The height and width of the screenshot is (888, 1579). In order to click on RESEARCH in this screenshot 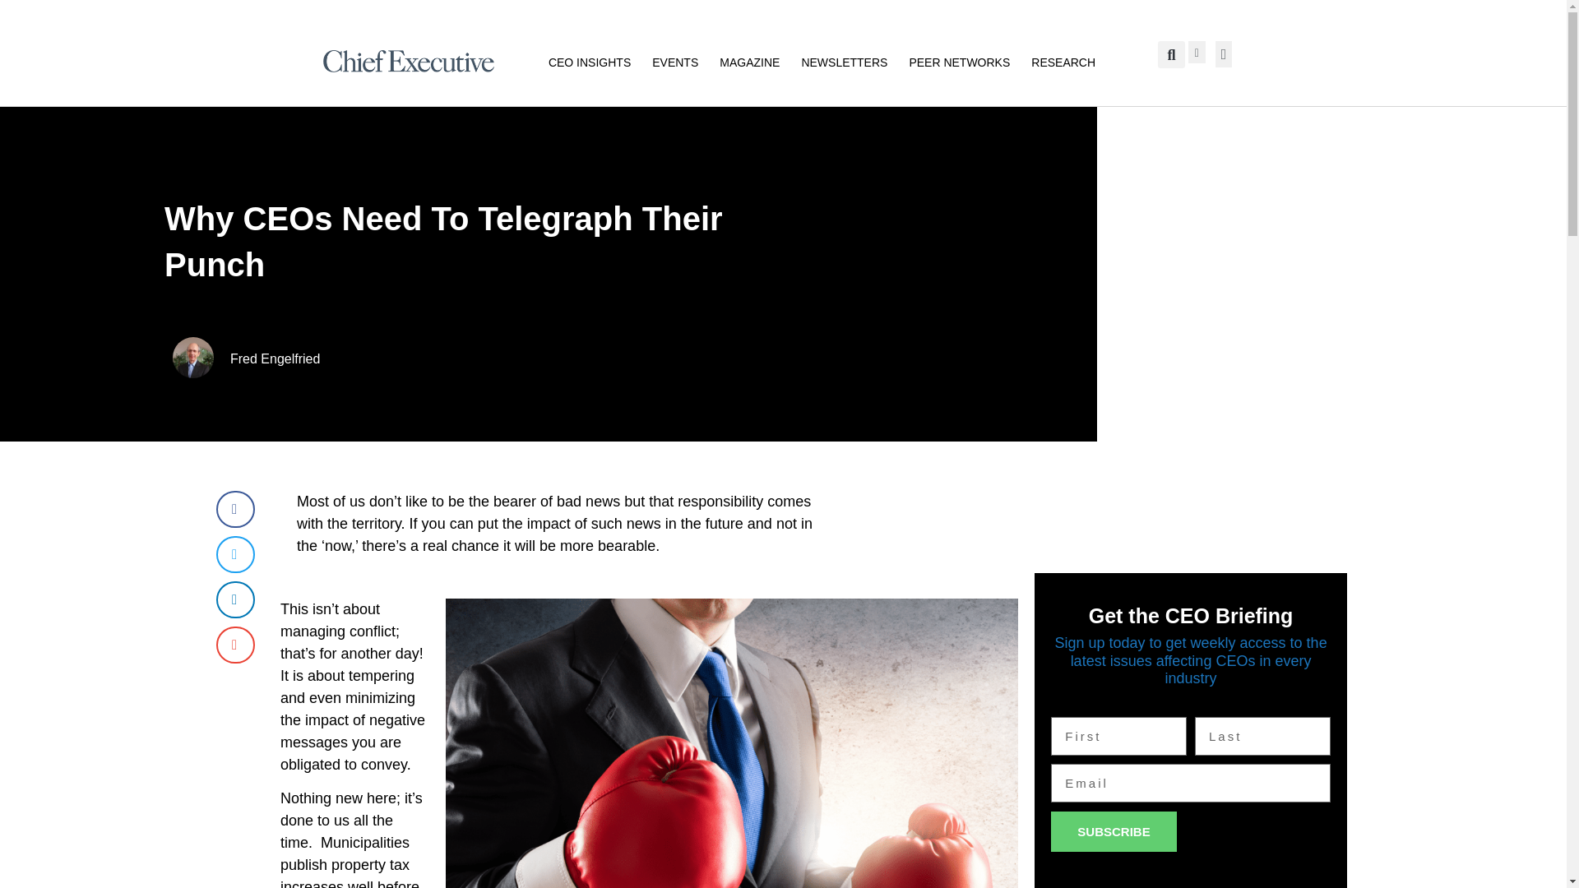, I will do `click(1063, 61)`.